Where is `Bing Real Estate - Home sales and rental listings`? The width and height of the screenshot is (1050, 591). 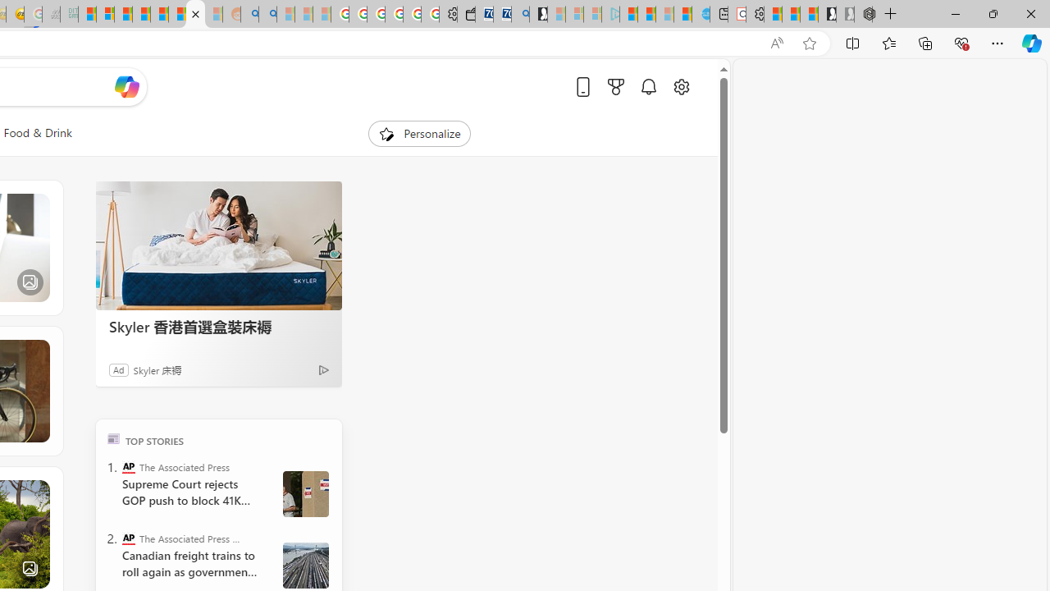 Bing Real Estate - Home sales and rental listings is located at coordinates (520, 15).